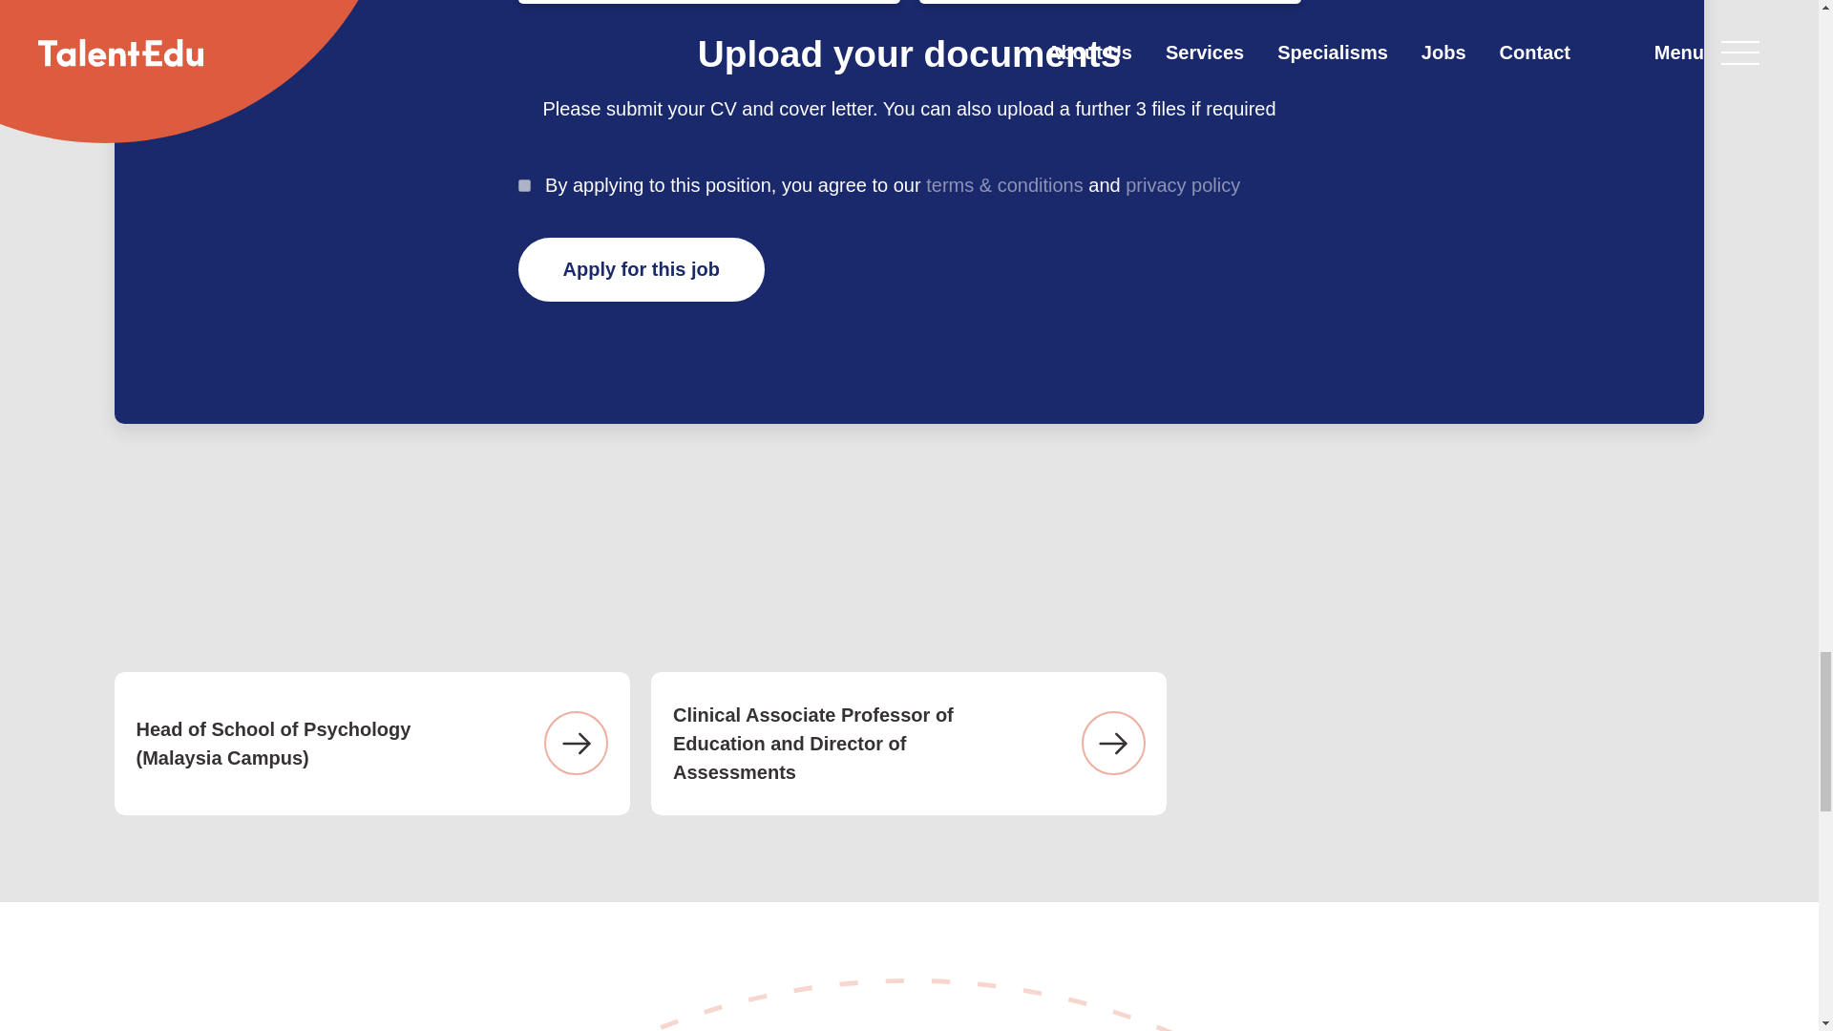  I want to click on 1, so click(523, 185).